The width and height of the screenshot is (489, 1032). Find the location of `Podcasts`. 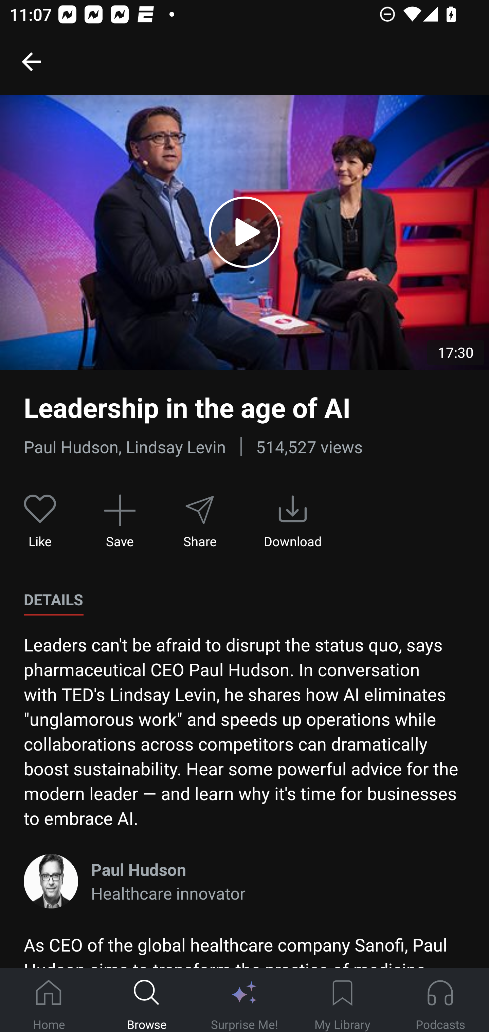

Podcasts is located at coordinates (440, 1000).